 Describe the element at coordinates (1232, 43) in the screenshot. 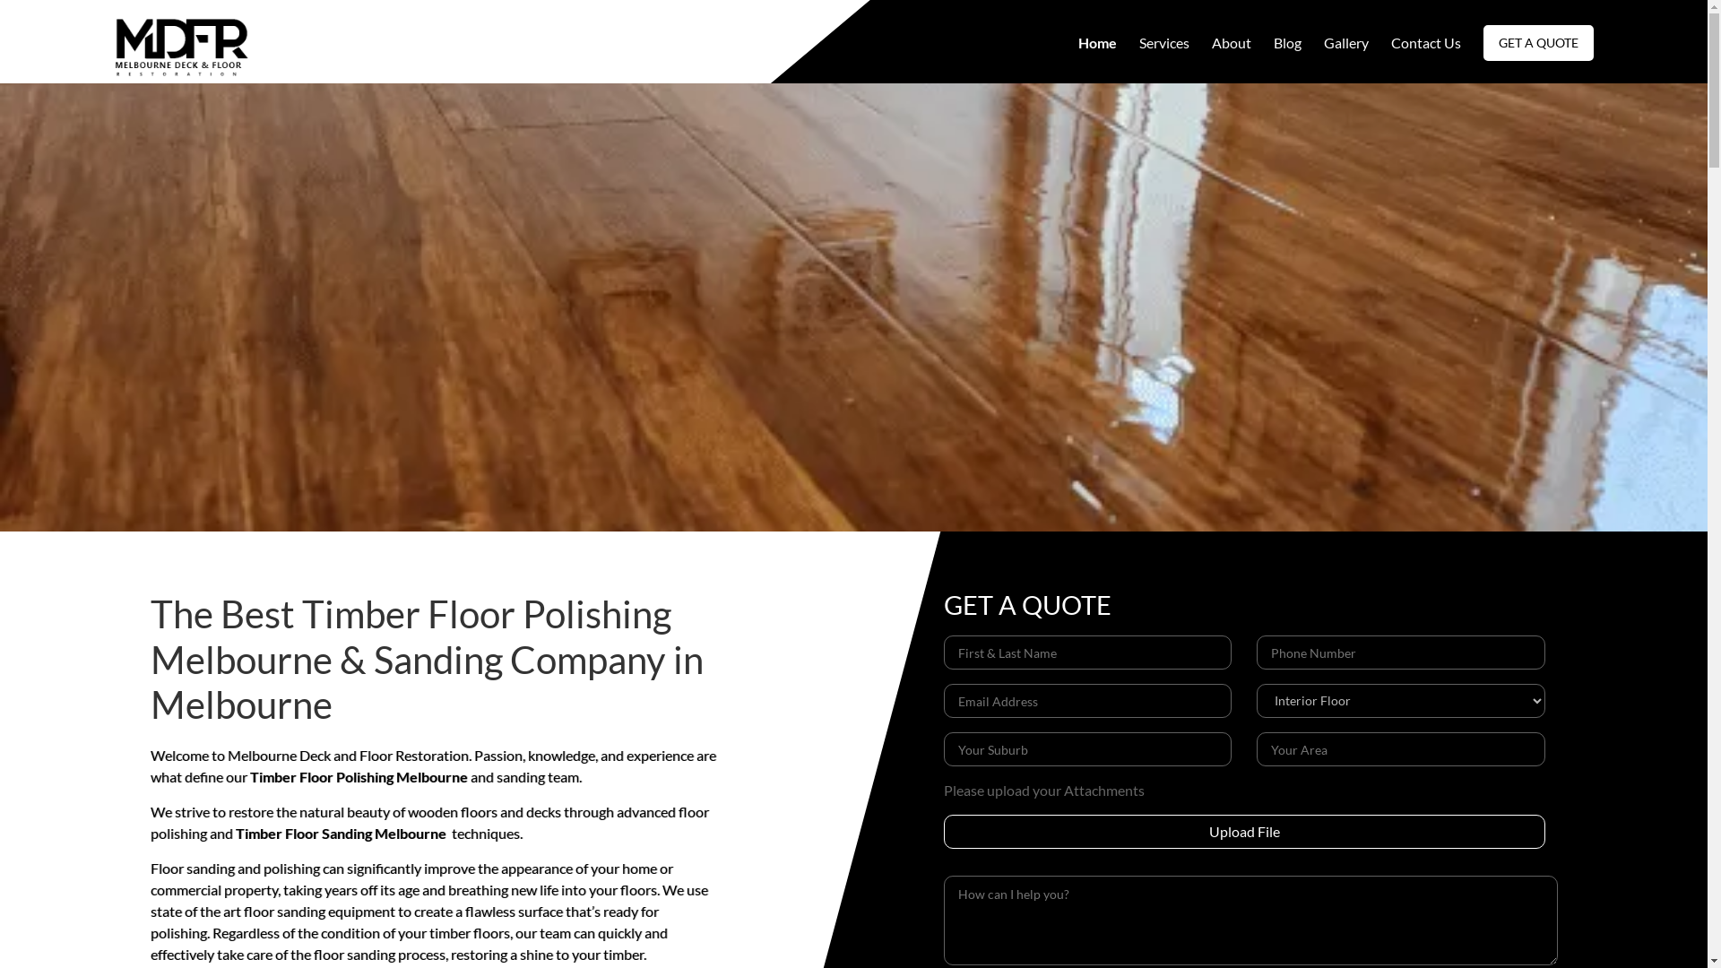

I see `About` at that location.